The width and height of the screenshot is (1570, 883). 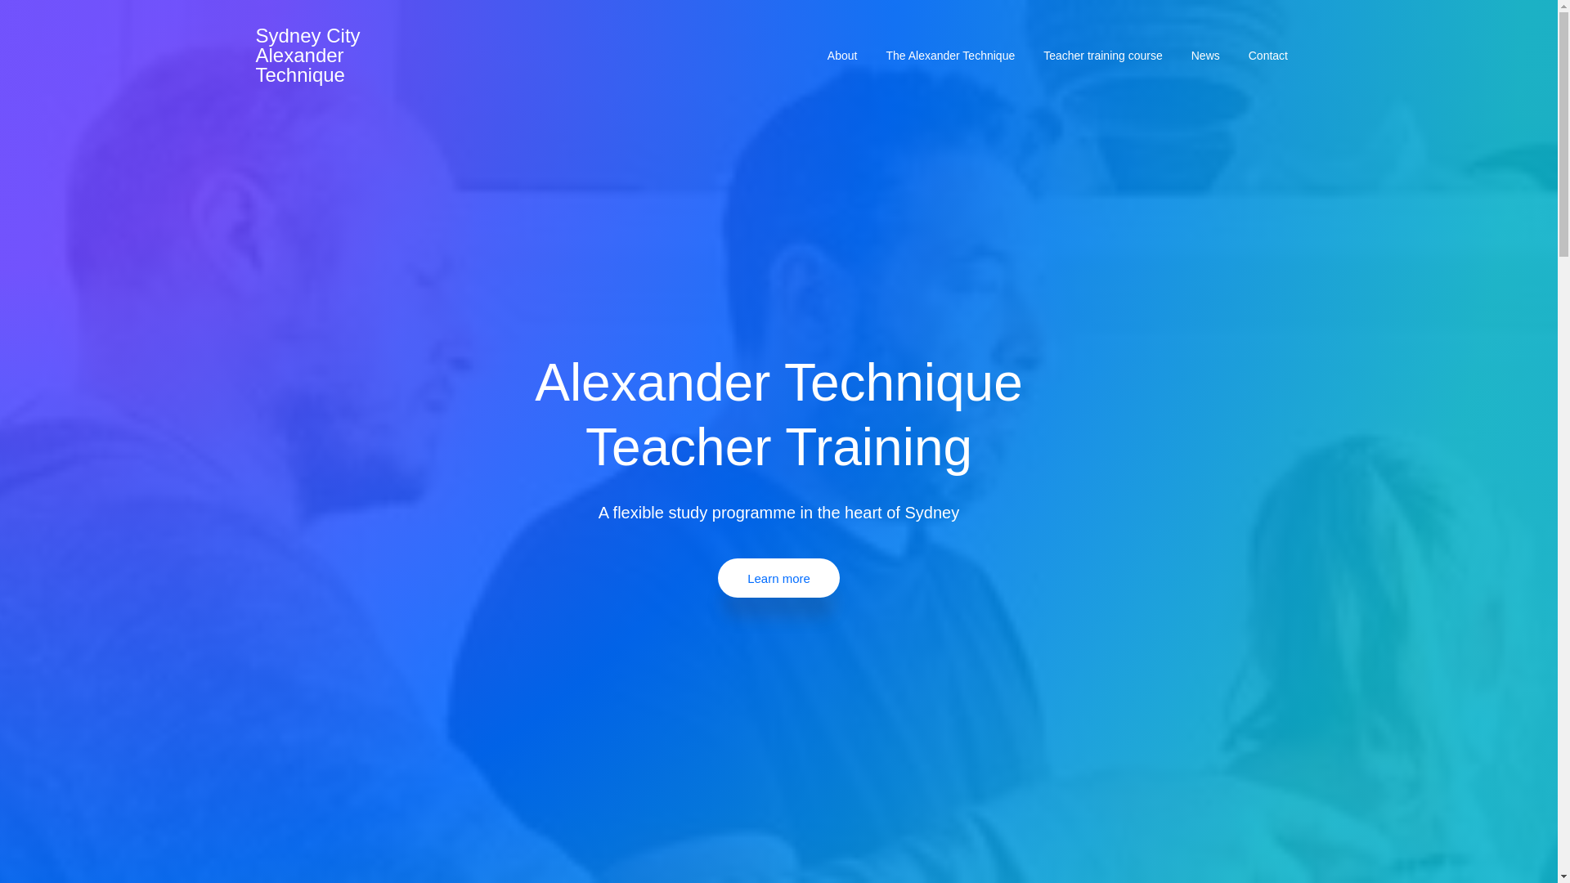 What do you see at coordinates (1205, 56) in the screenshot?
I see `News` at bounding box center [1205, 56].